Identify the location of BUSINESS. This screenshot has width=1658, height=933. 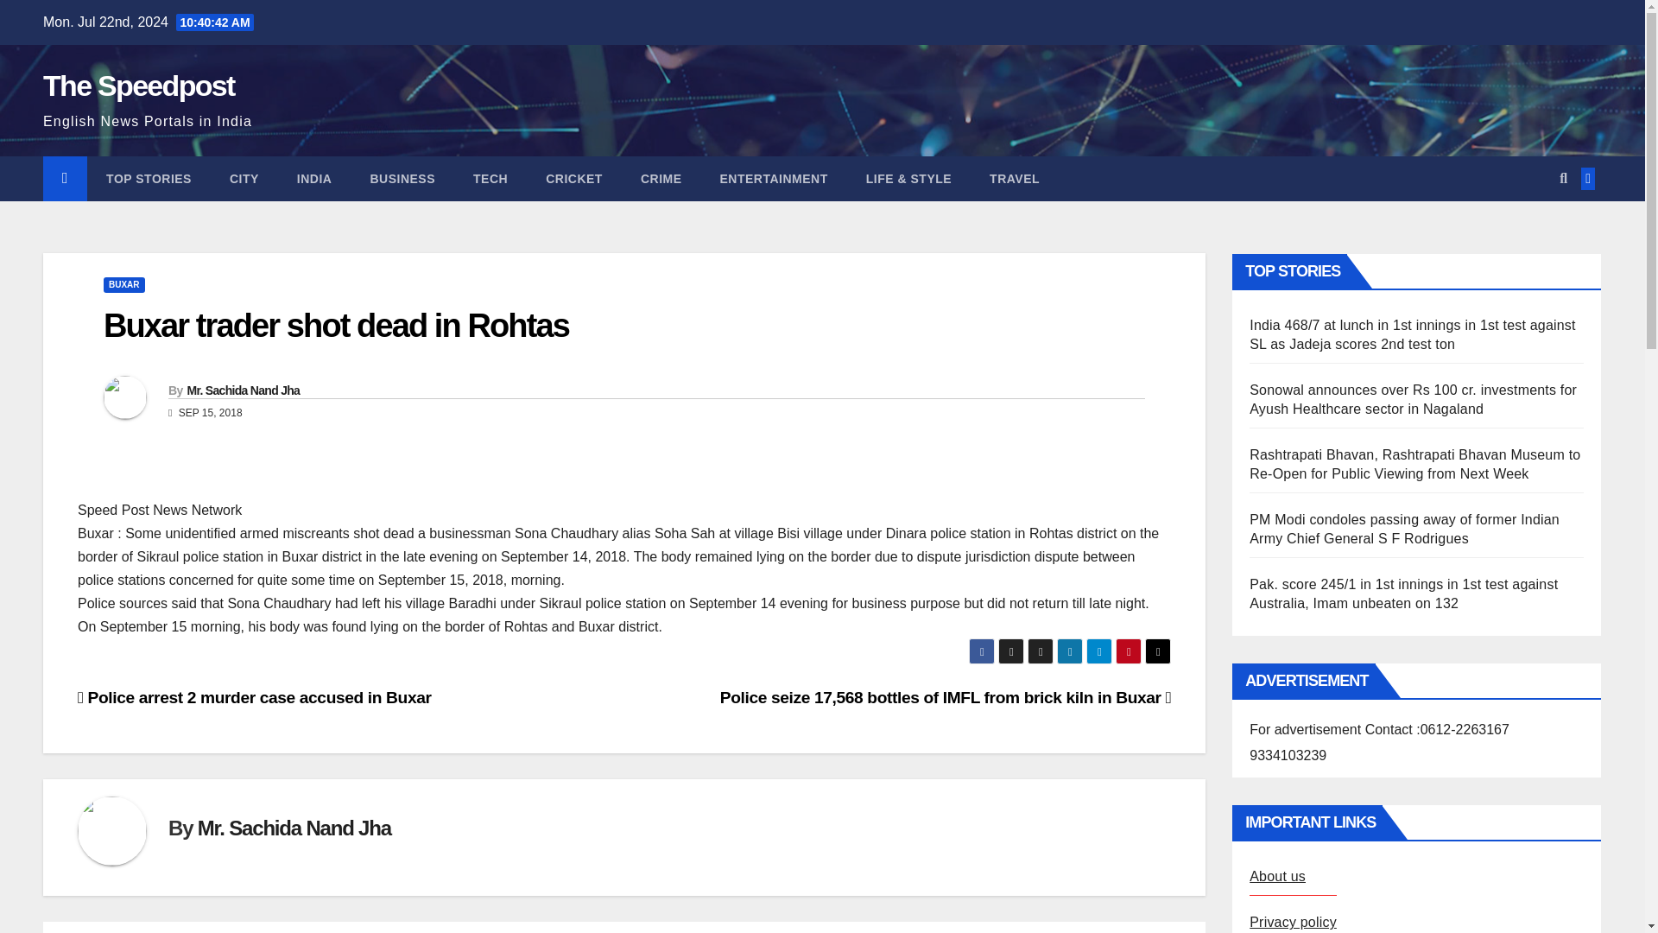
(402, 179).